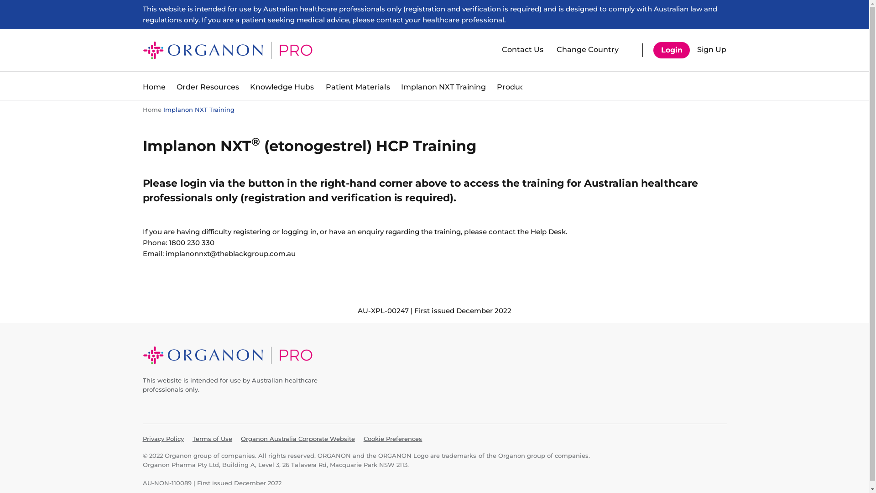 This screenshot has width=876, height=493. What do you see at coordinates (154, 87) in the screenshot?
I see `Home` at bounding box center [154, 87].